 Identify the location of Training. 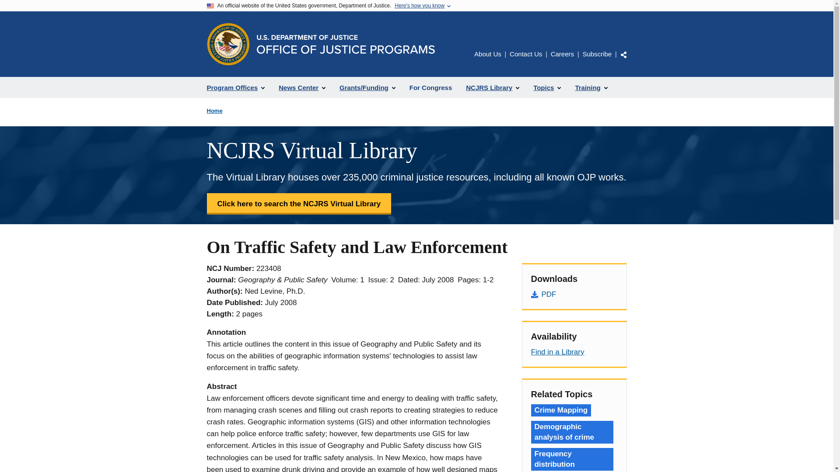
(591, 87).